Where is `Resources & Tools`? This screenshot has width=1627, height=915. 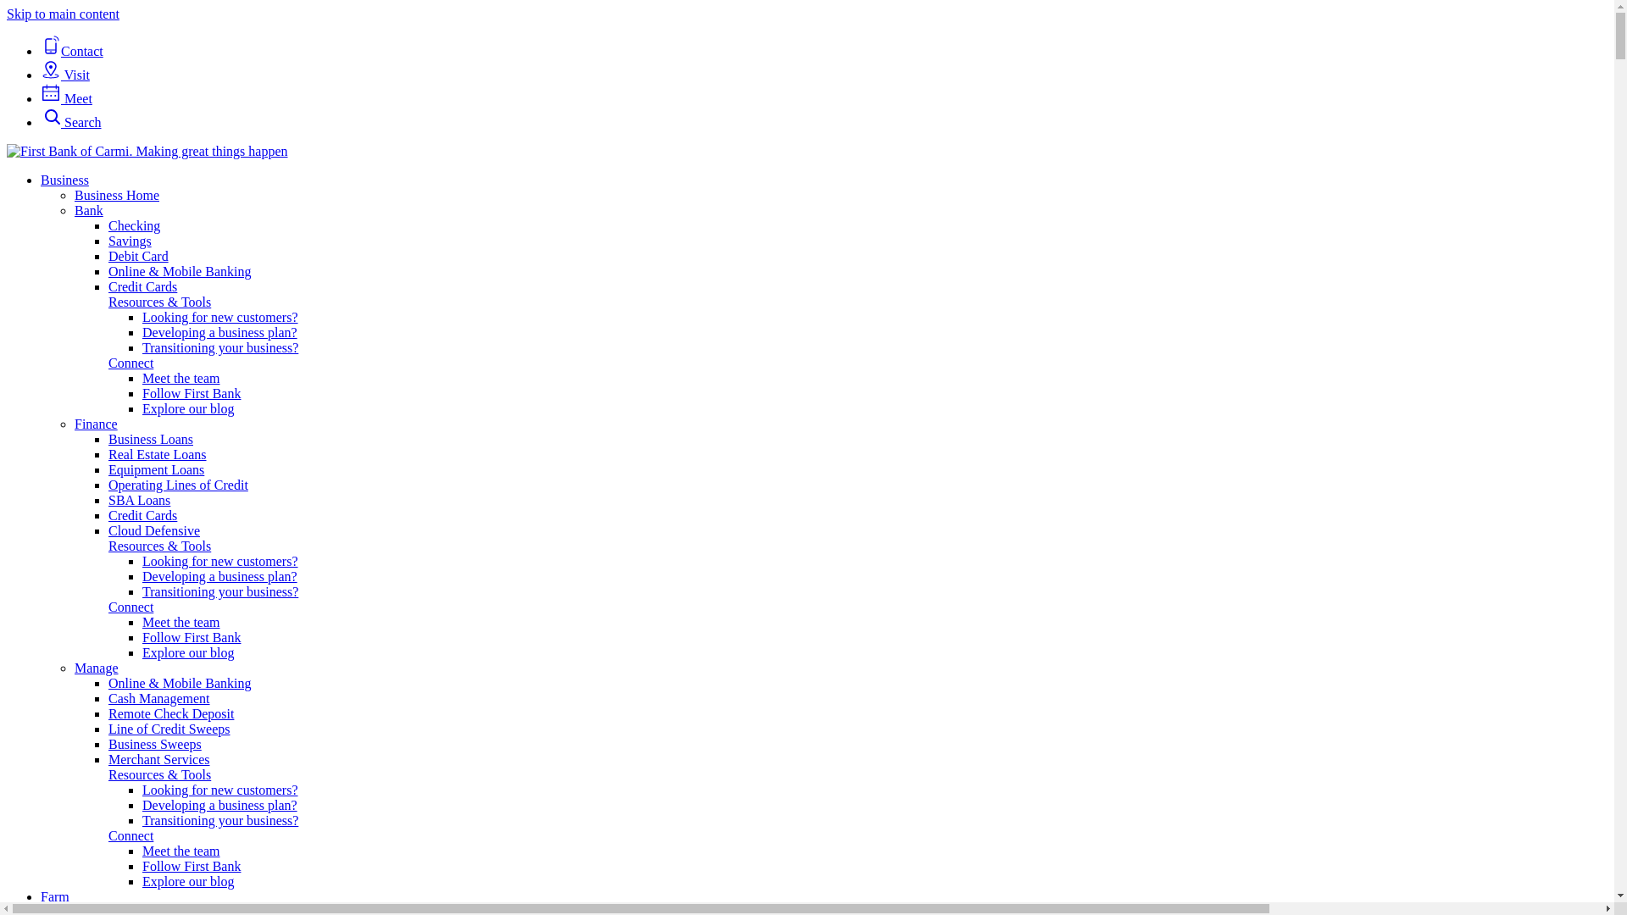 Resources & Tools is located at coordinates (159, 546).